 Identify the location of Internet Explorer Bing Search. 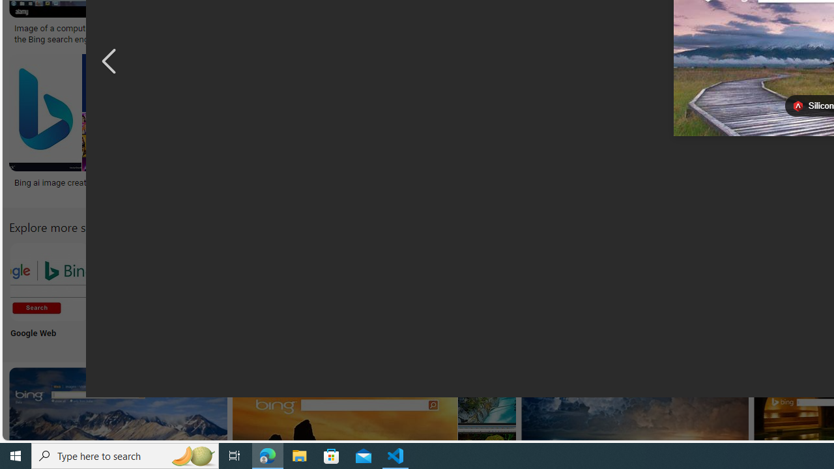
(222, 281).